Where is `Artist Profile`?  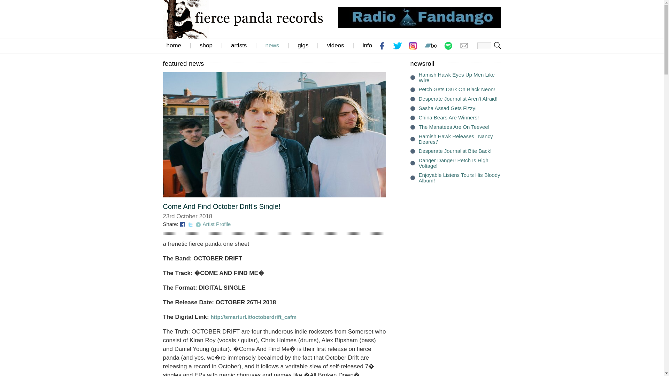
Artist Profile is located at coordinates (217, 224).